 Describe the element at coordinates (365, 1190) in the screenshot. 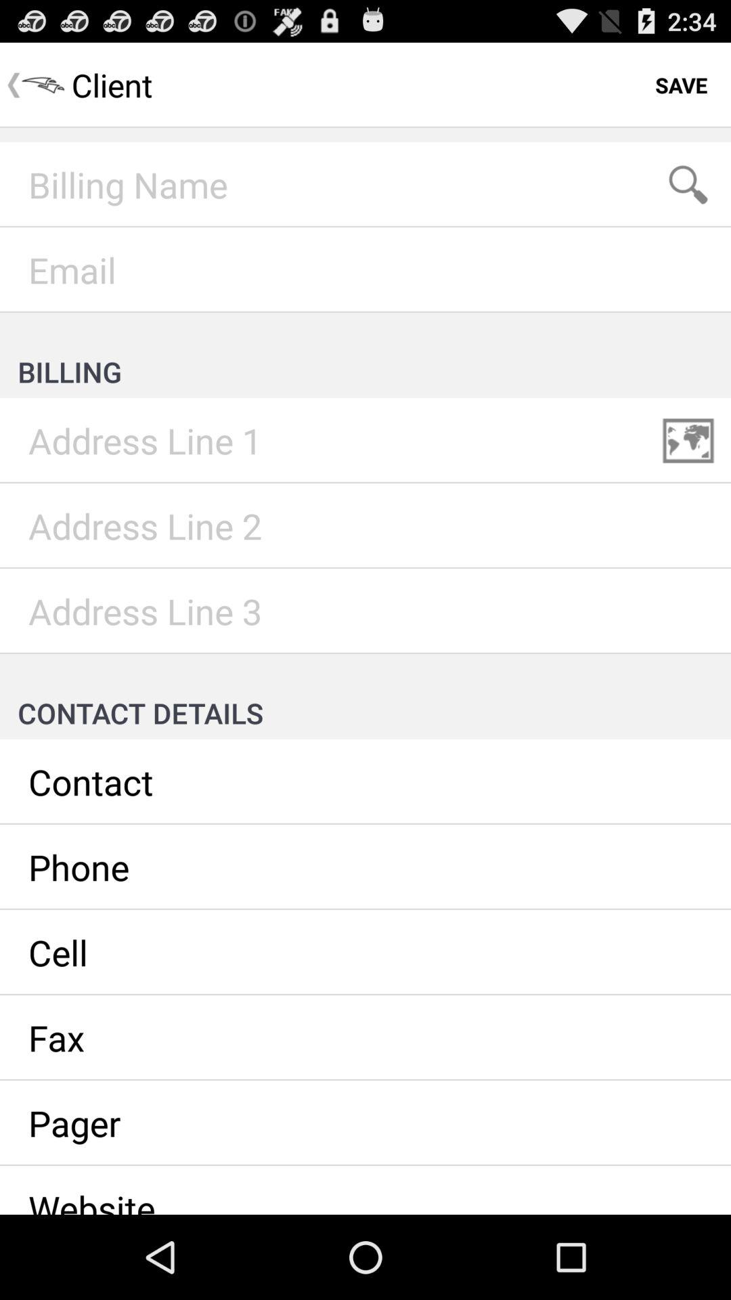

I see `website button` at that location.